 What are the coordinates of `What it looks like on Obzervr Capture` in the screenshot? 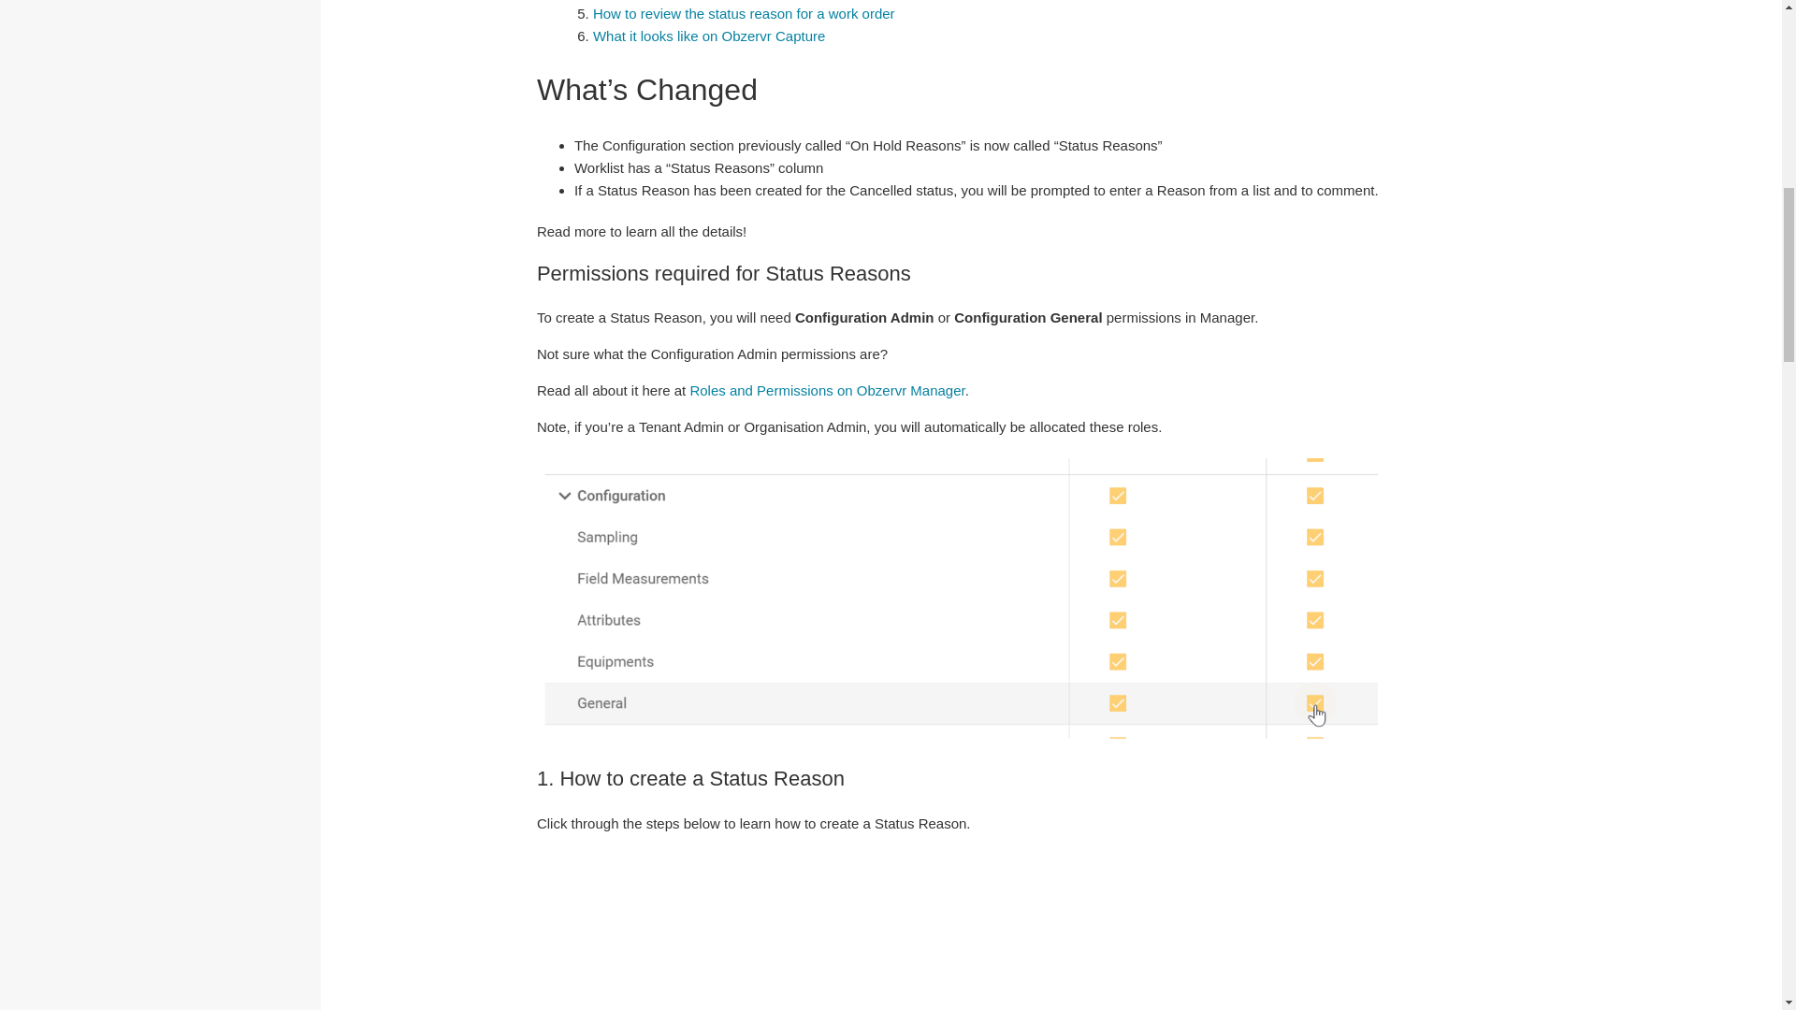 It's located at (708, 36).